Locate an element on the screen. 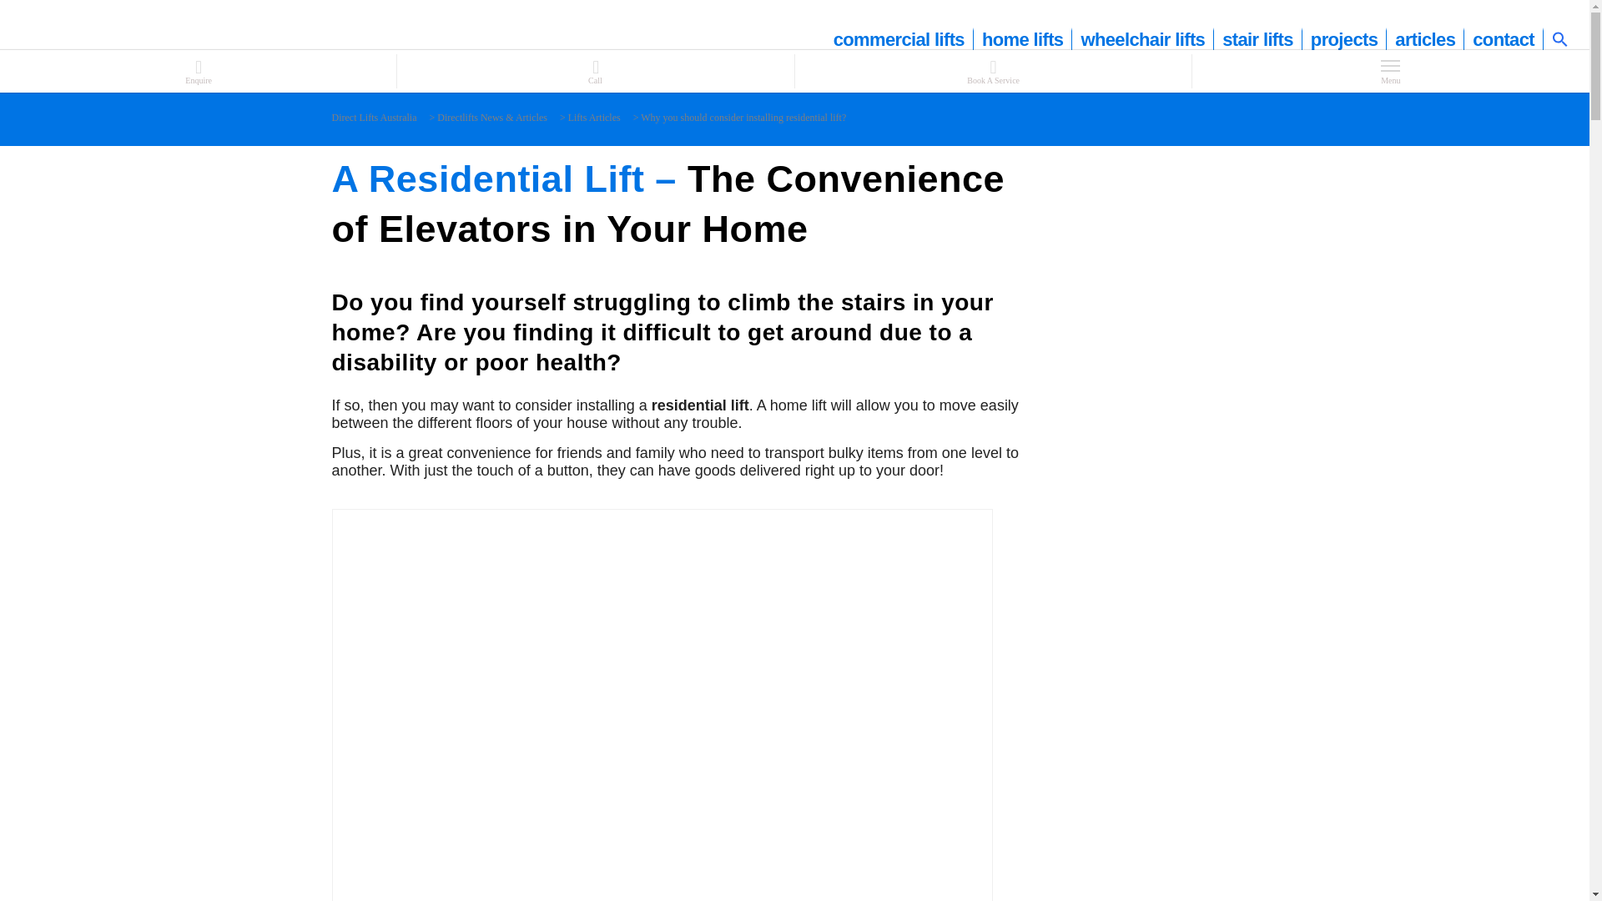 Image resolution: width=1602 pixels, height=901 pixels. articles is located at coordinates (1425, 40).